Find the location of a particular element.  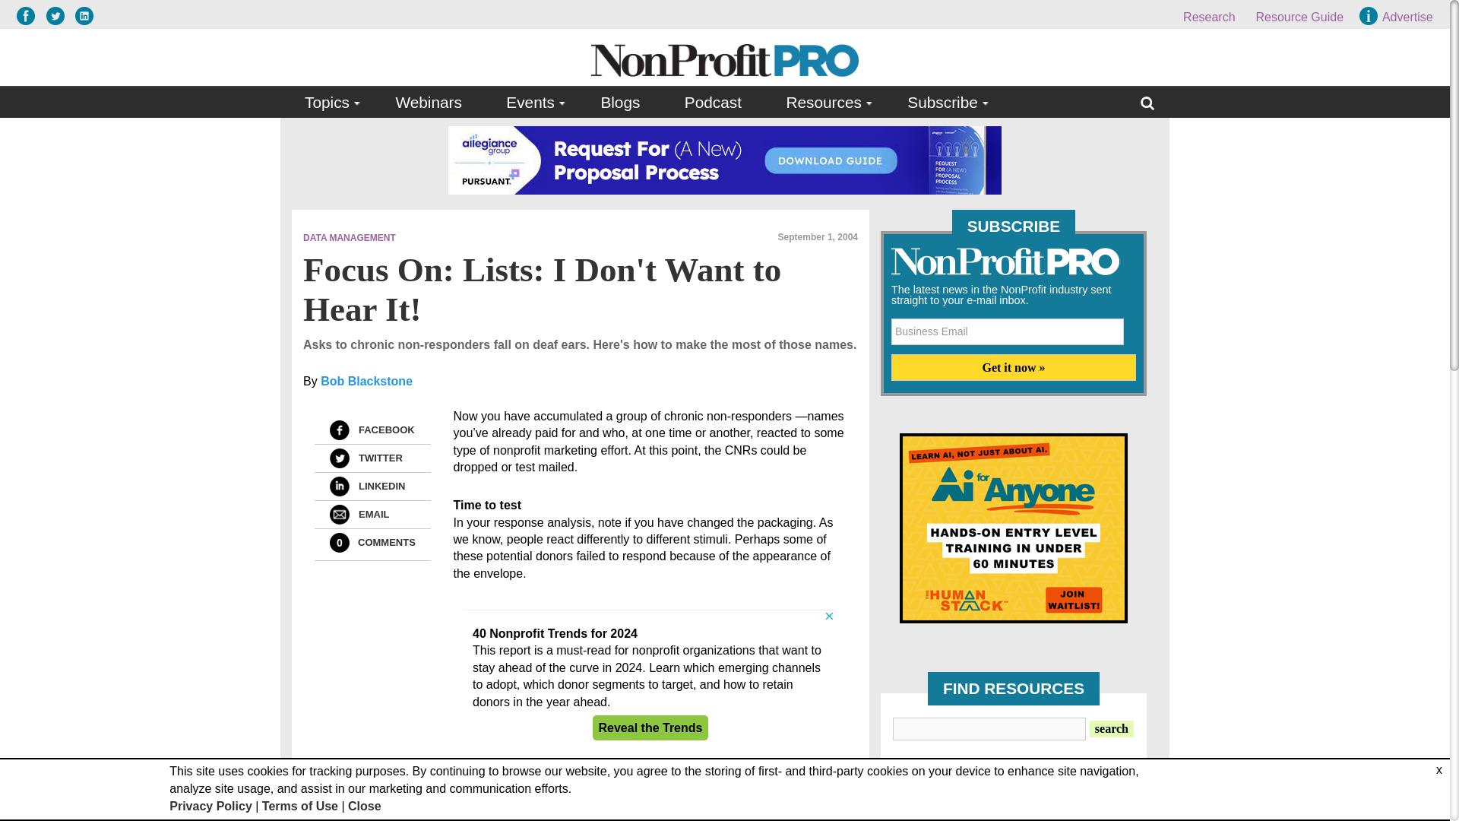

3rd party ad content is located at coordinates (650, 686).